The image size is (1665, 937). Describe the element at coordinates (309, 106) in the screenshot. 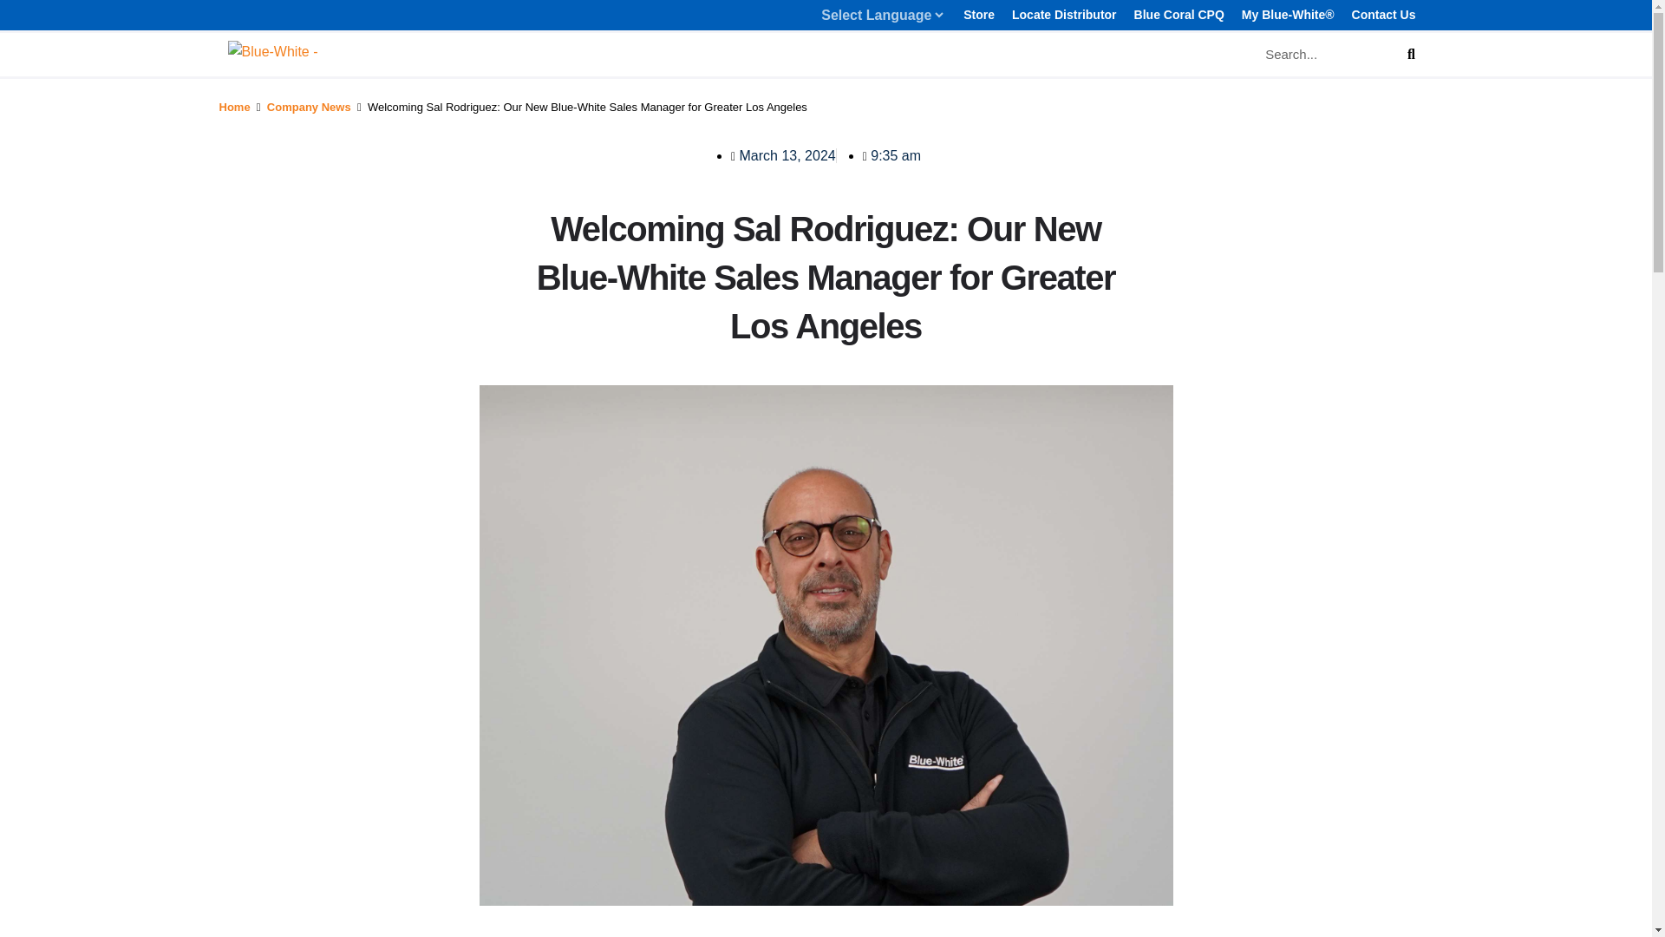

I see `Company News` at that location.